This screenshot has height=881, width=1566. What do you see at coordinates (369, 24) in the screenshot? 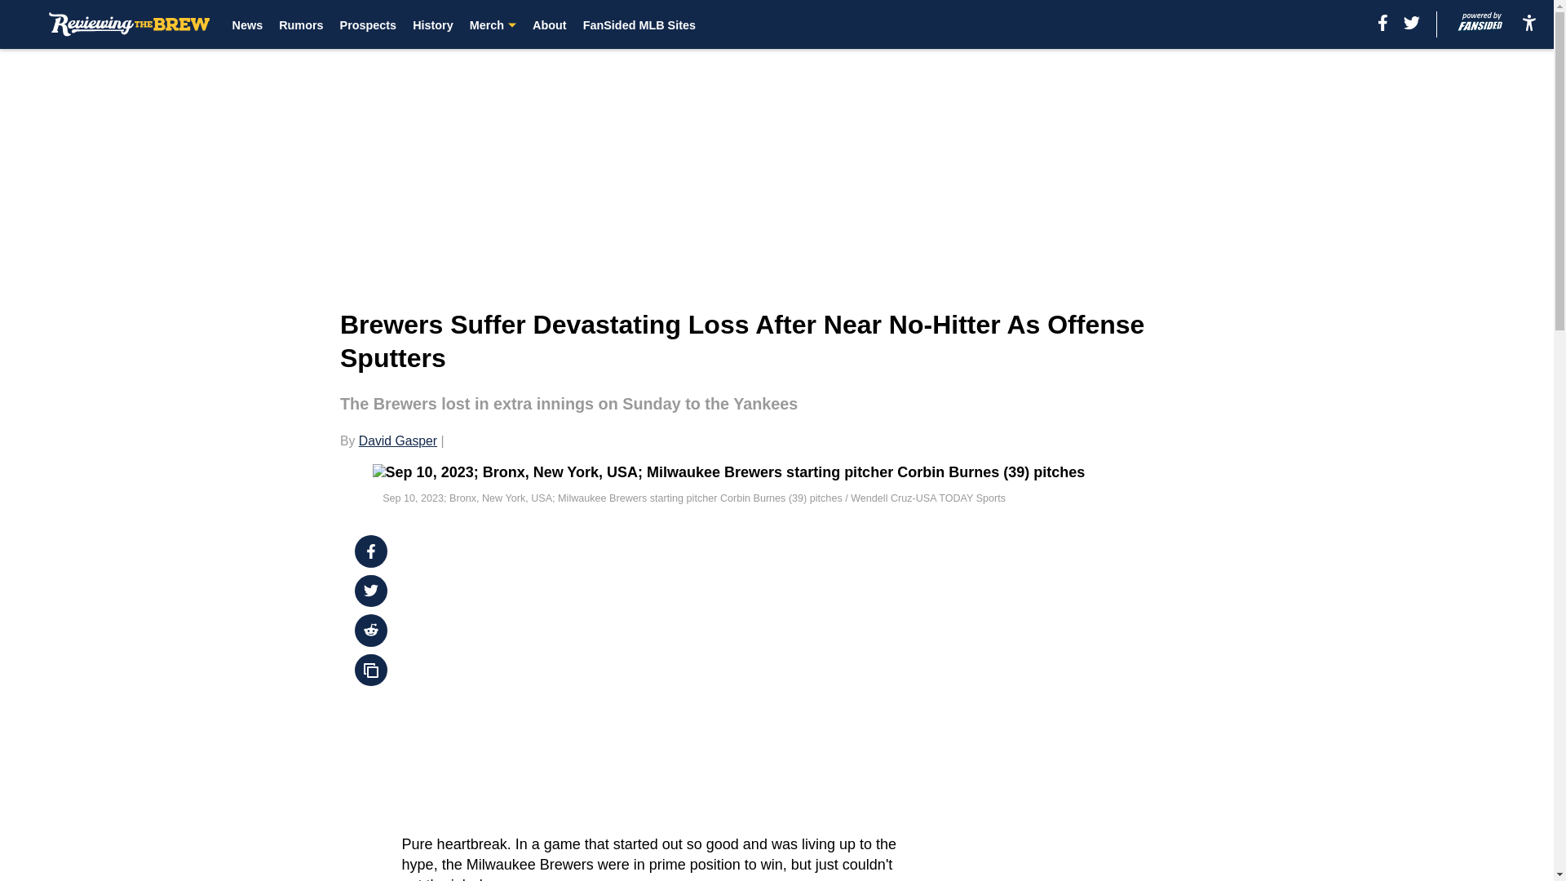
I see `Prospects` at bounding box center [369, 24].